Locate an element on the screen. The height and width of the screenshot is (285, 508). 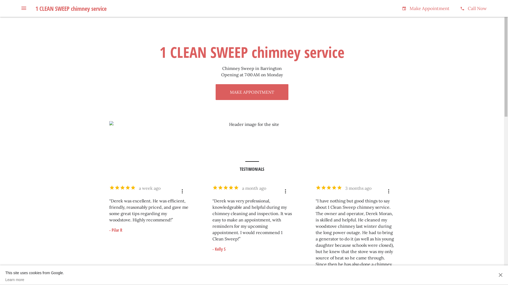
1 CLEAN SWEEP chimney service is located at coordinates (71, 8).